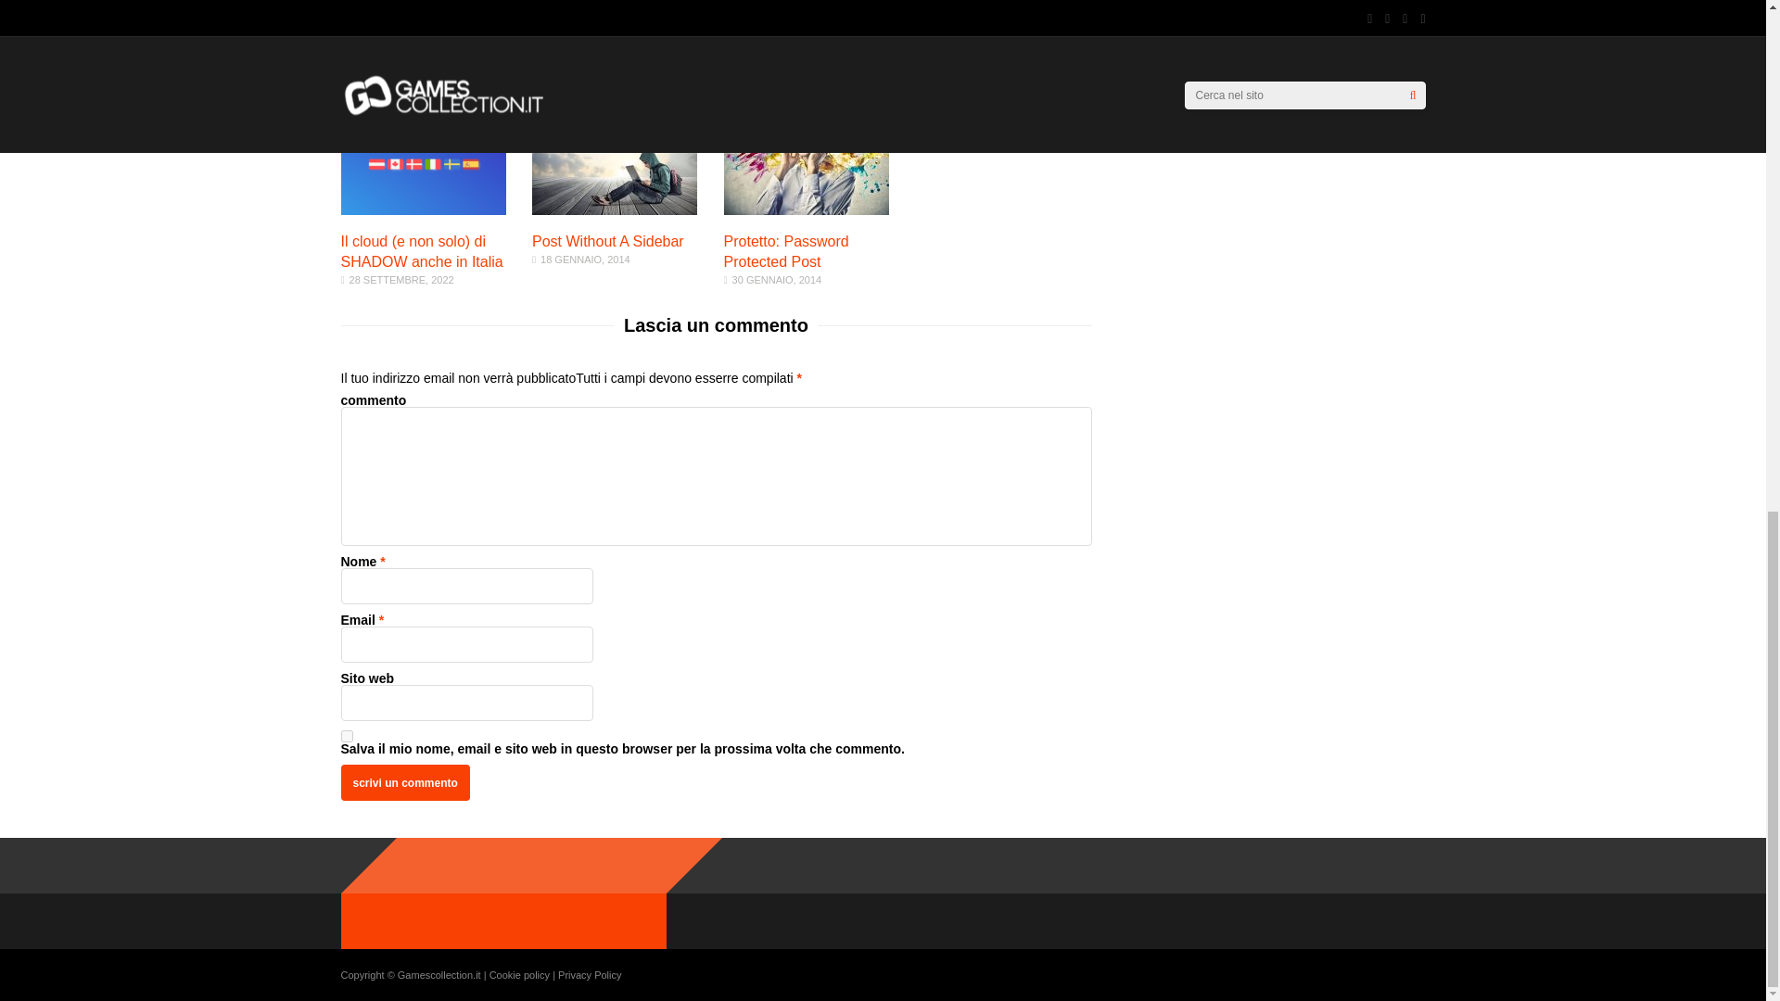 The width and height of the screenshot is (1780, 1001). I want to click on Post Without A Sidebar, so click(608, 241).